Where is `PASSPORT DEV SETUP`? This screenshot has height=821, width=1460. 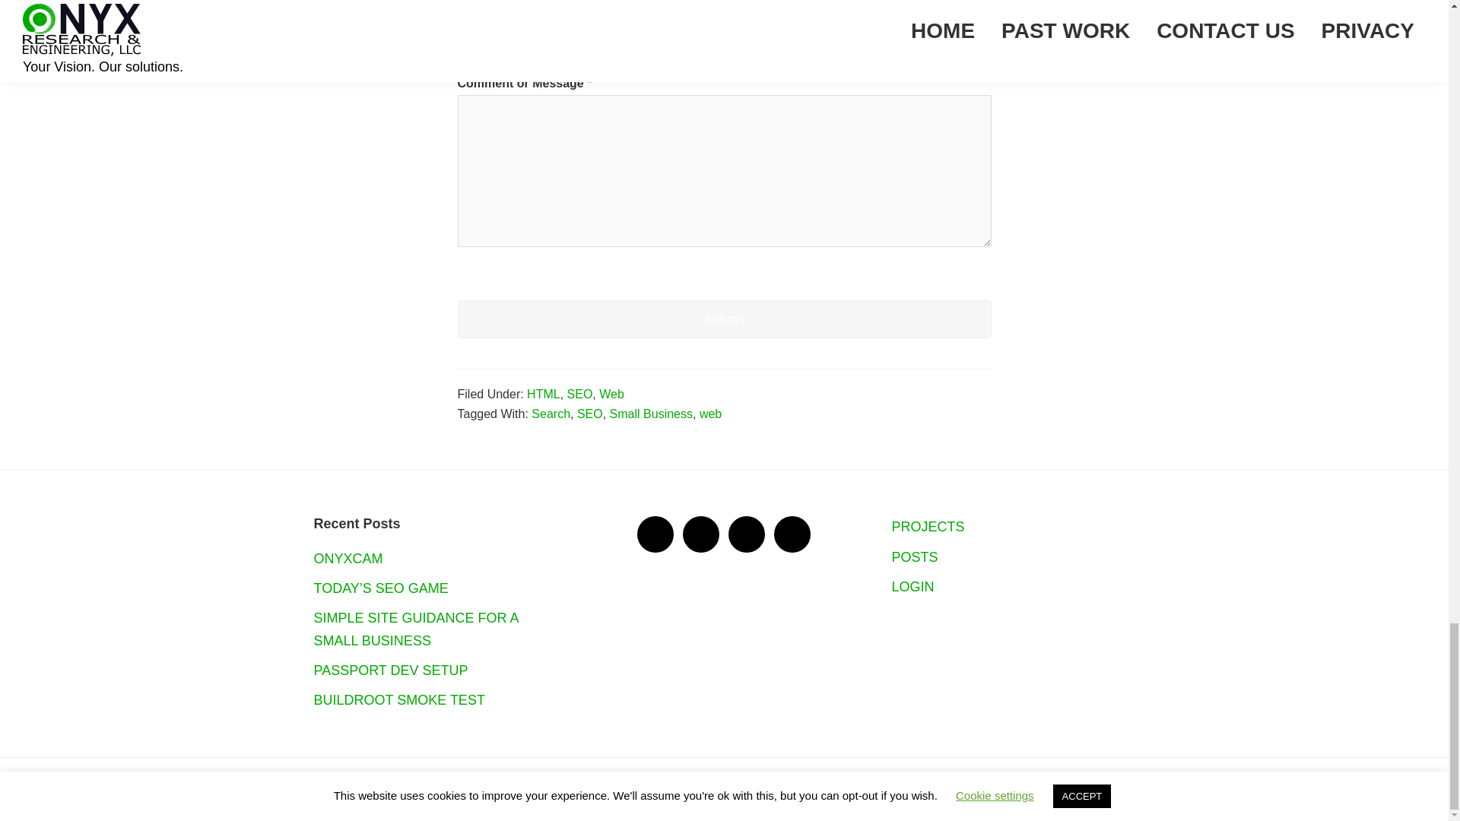 PASSPORT DEV SETUP is located at coordinates (390, 670).